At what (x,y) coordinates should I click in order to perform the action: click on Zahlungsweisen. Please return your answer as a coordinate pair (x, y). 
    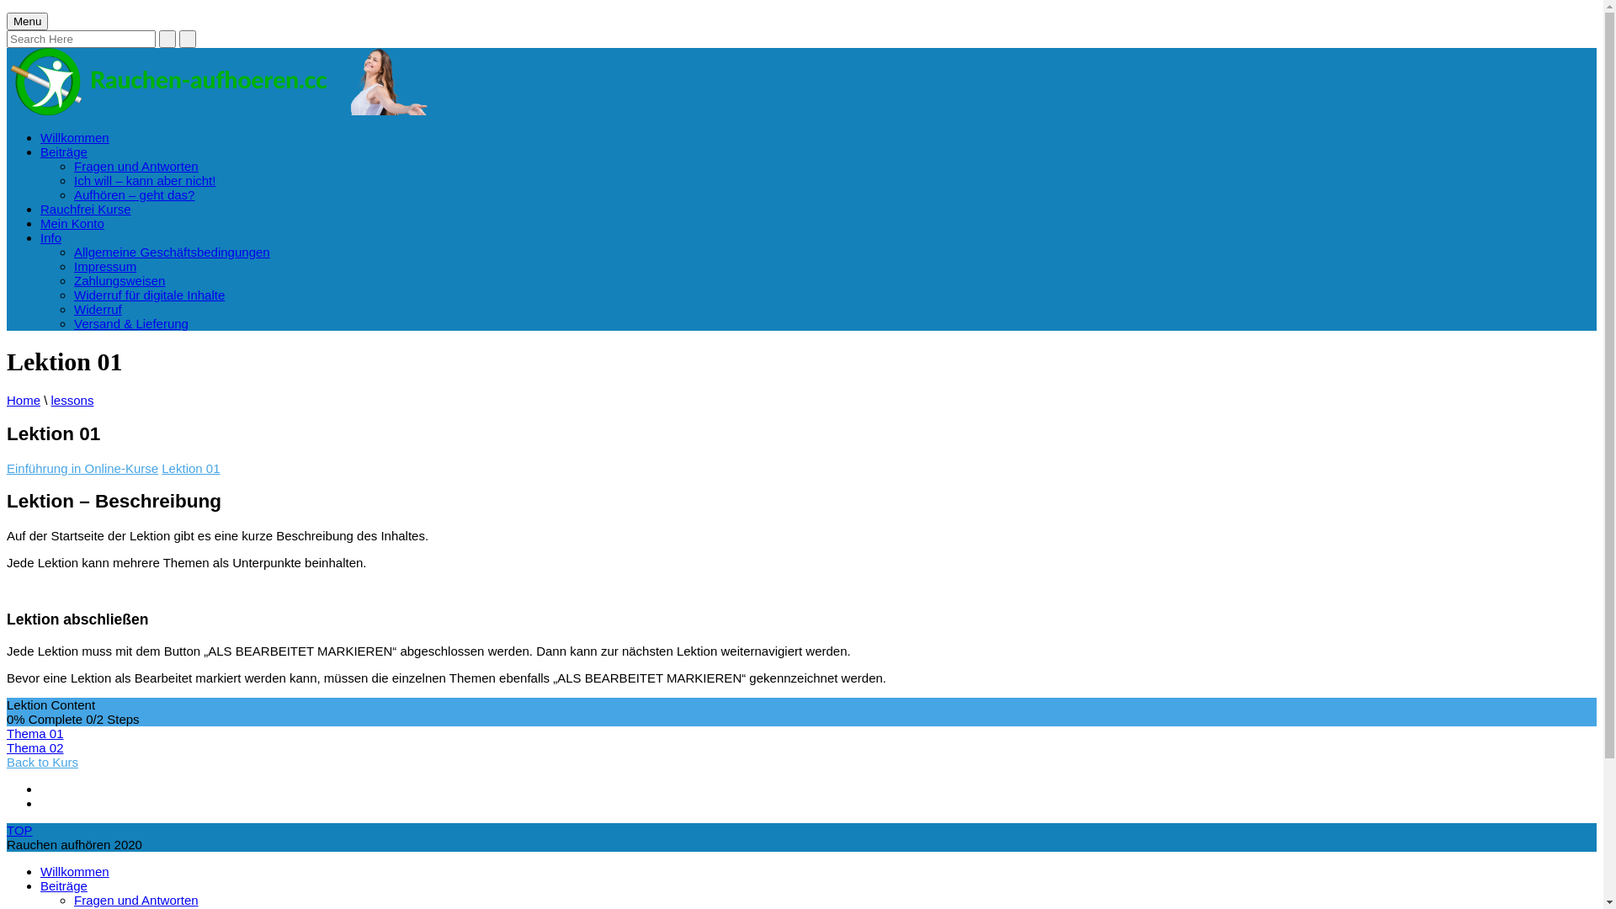
    Looking at the image, I should click on (120, 281).